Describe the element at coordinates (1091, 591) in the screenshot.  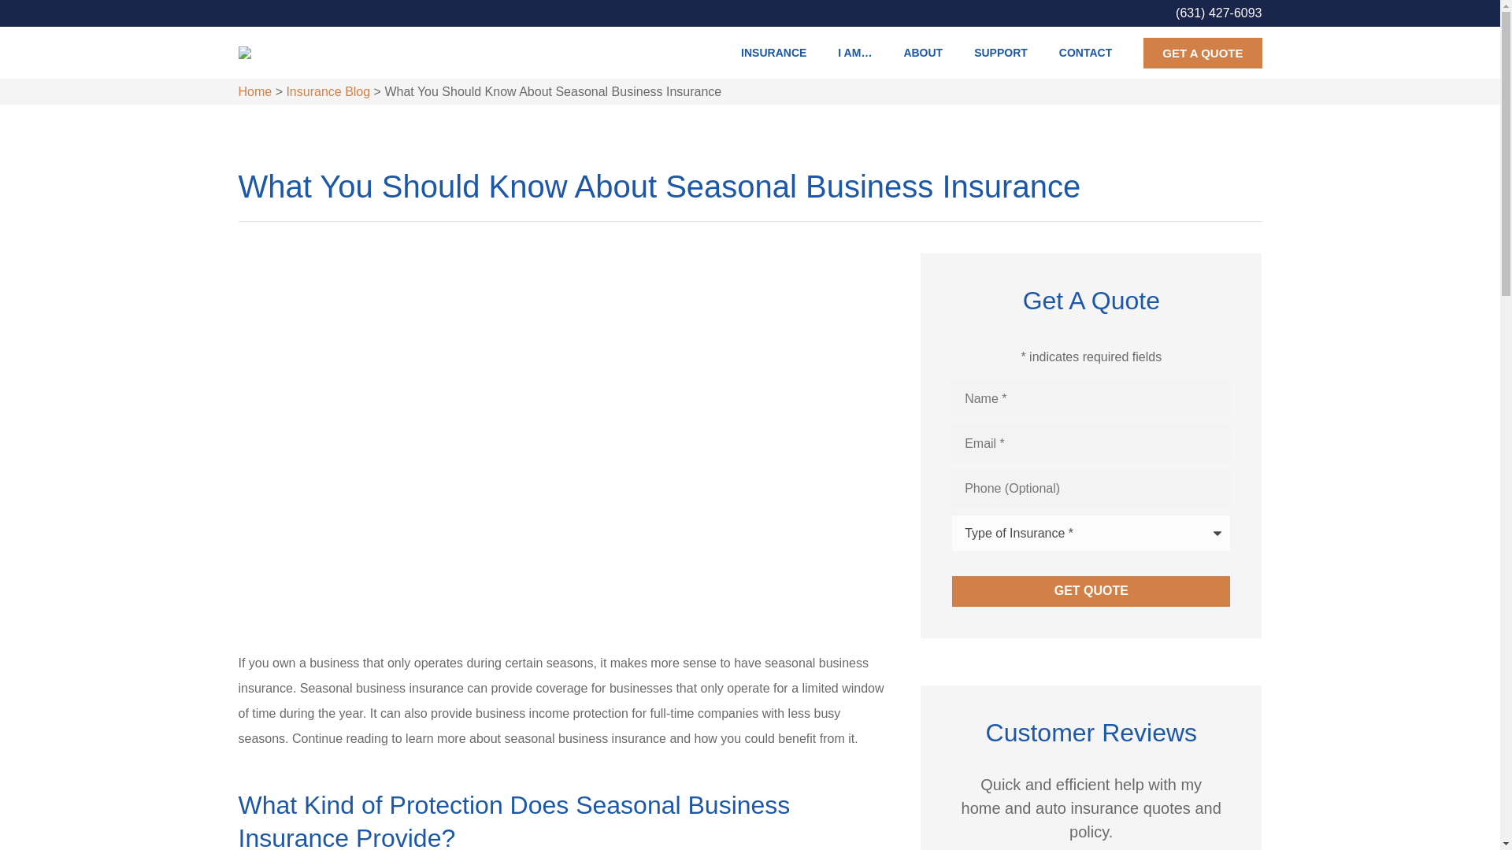
I see `Get Quote` at that location.